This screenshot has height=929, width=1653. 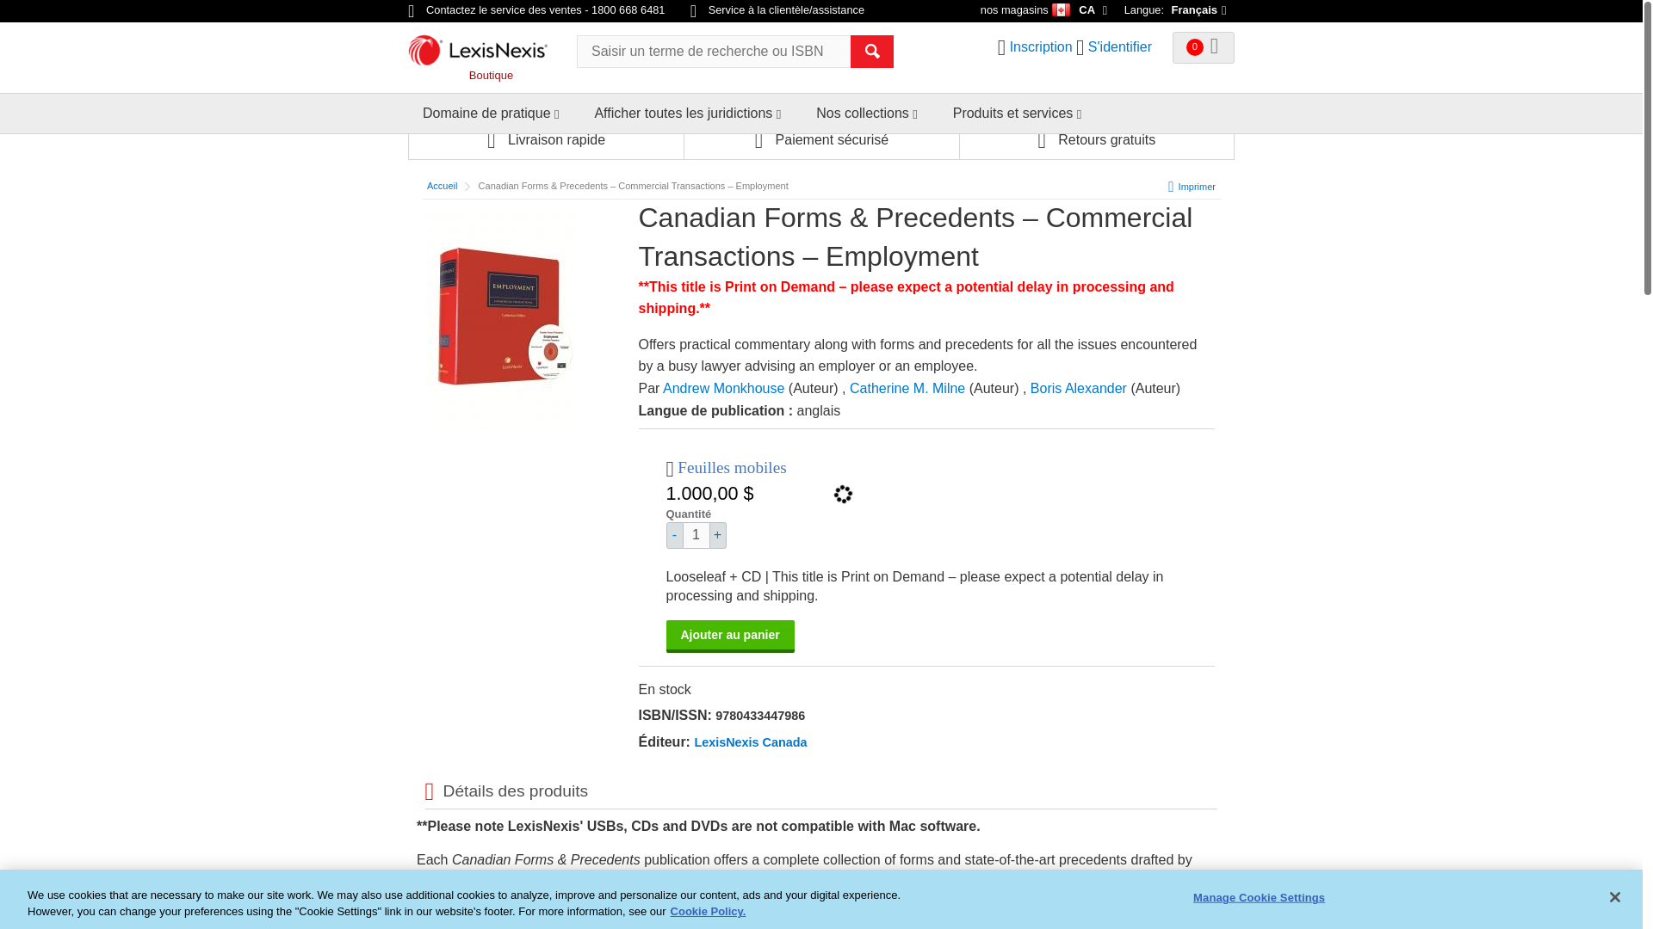 I want to click on 1, so click(x=696, y=535).